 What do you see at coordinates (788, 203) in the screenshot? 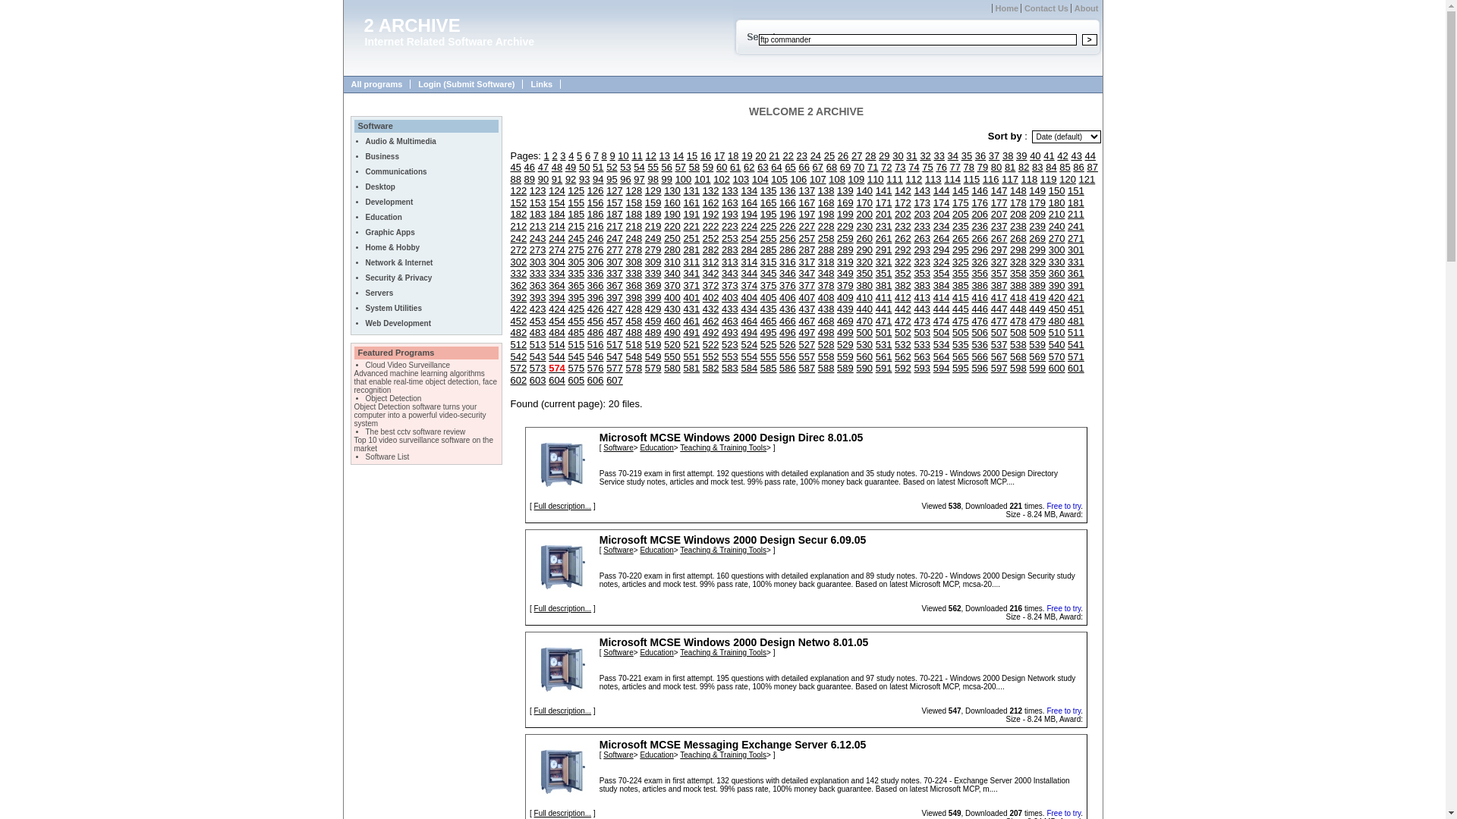
I see `166` at bounding box center [788, 203].